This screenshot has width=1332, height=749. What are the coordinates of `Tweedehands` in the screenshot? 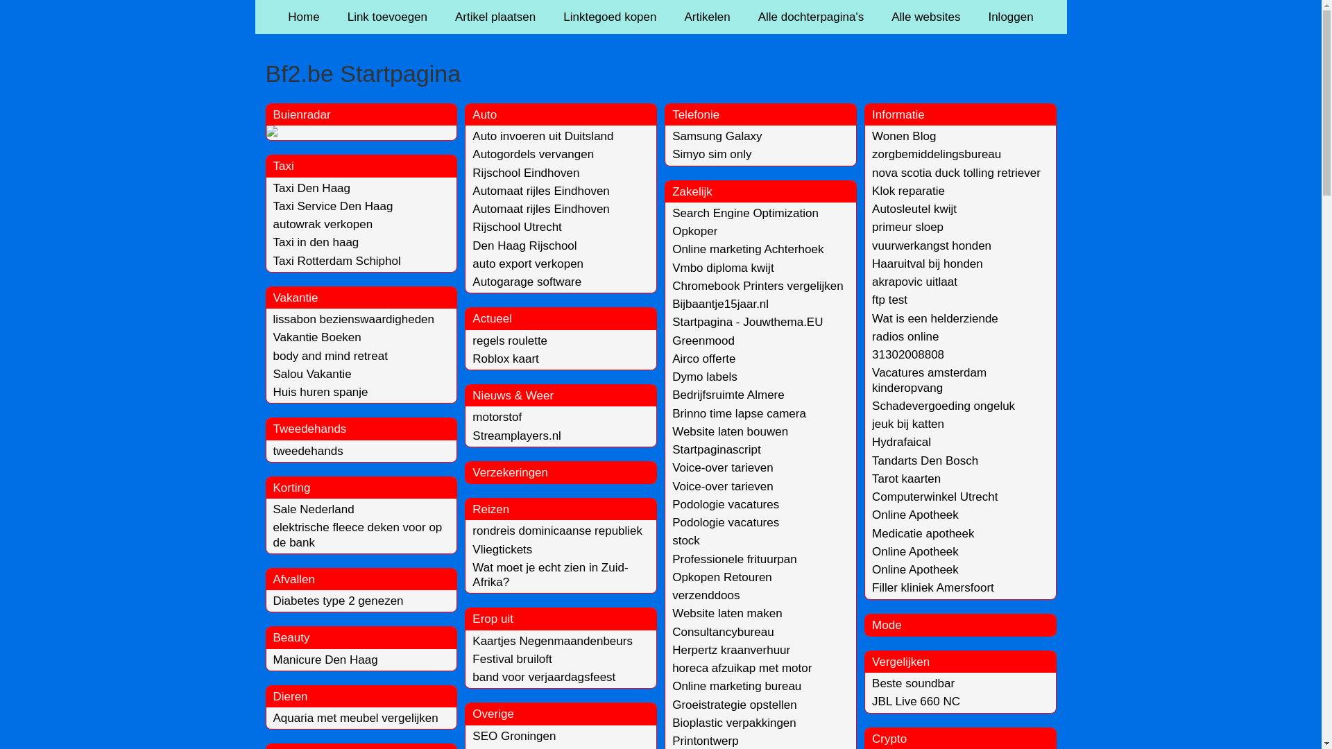 It's located at (310, 429).